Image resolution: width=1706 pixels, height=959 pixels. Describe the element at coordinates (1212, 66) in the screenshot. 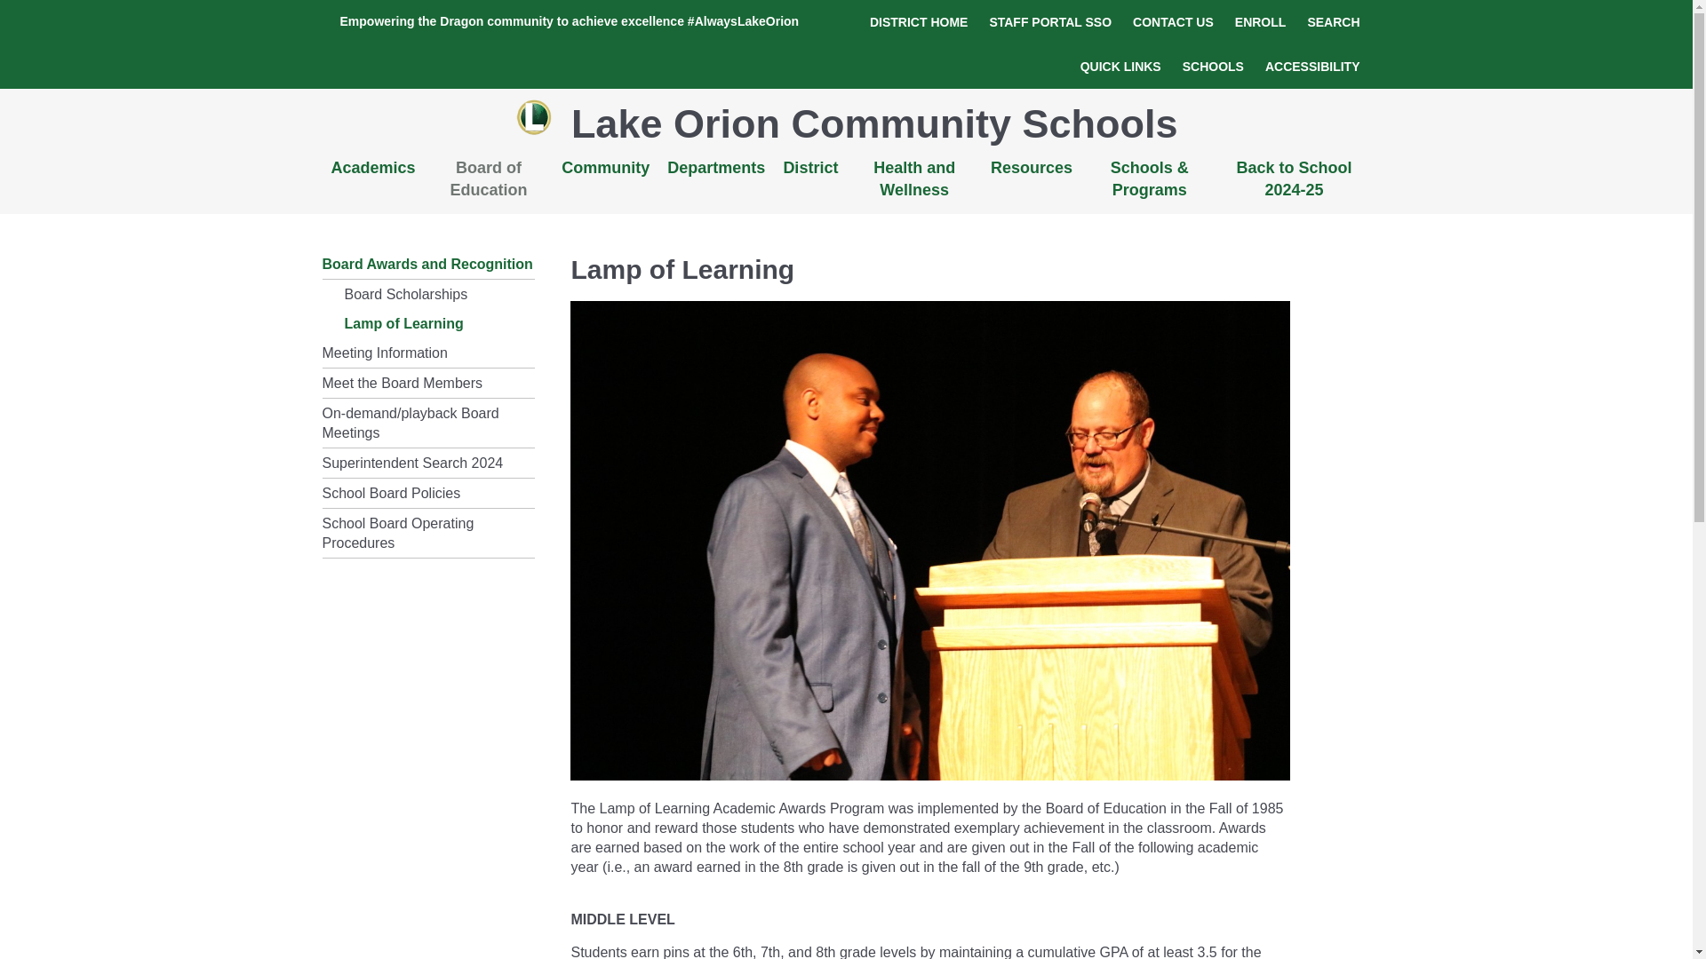

I see `SCHOOLS` at that location.